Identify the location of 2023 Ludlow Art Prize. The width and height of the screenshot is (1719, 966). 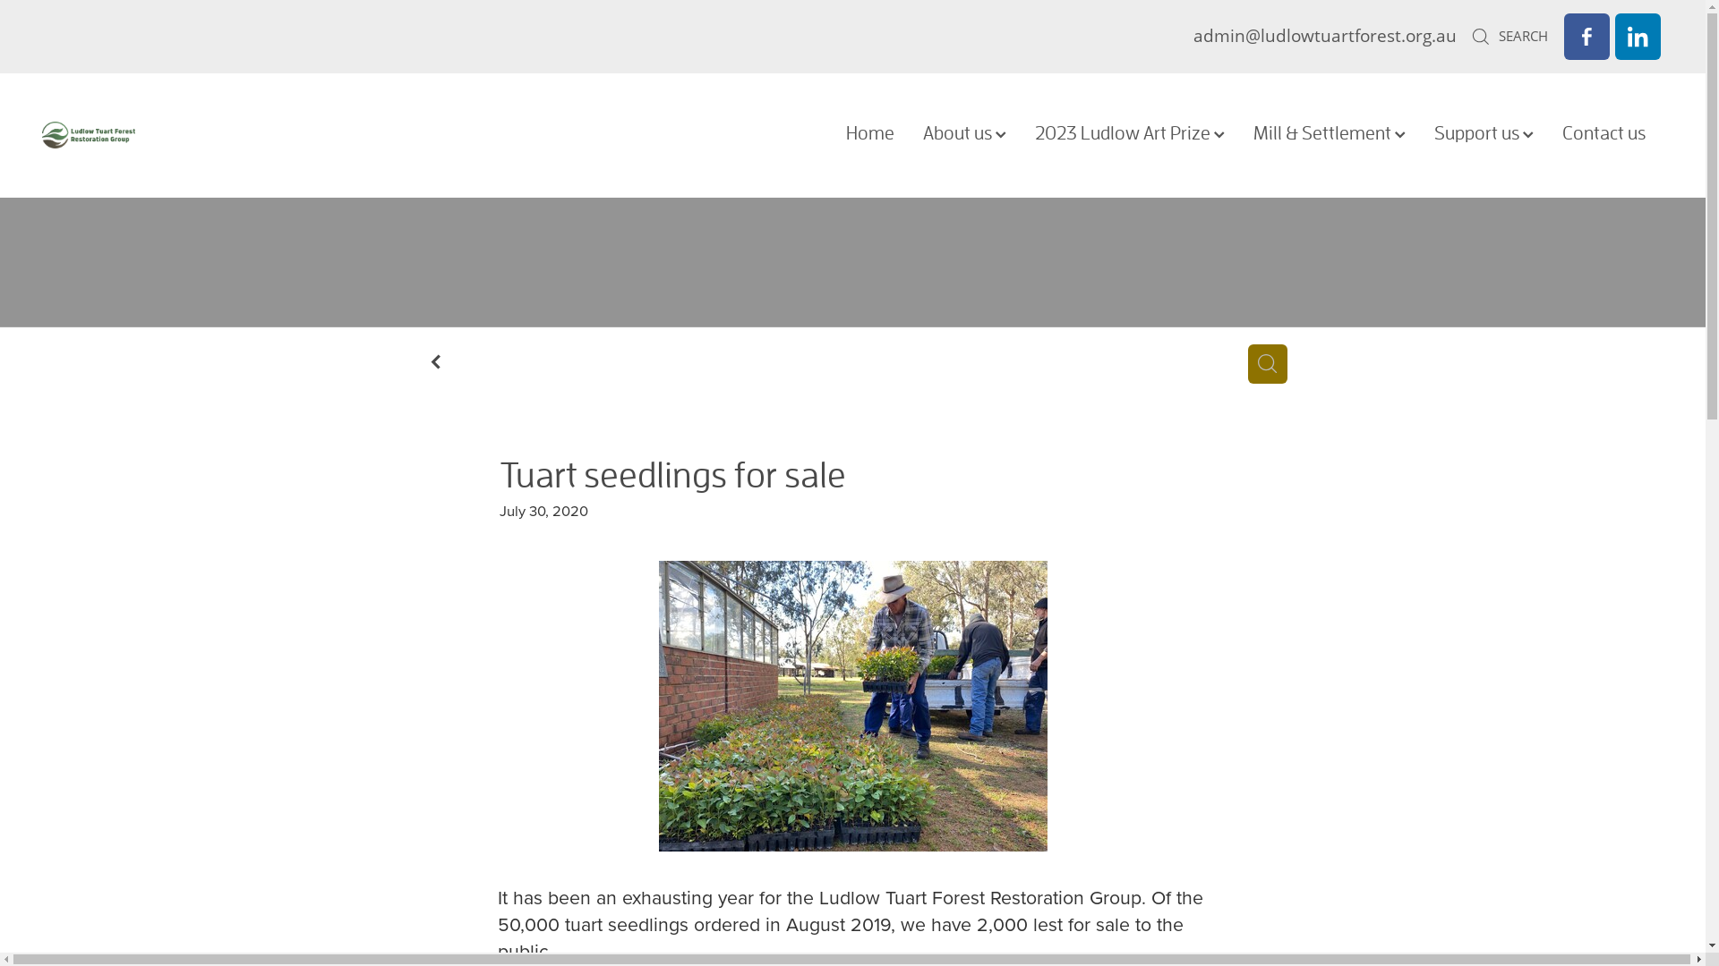
(1130, 133).